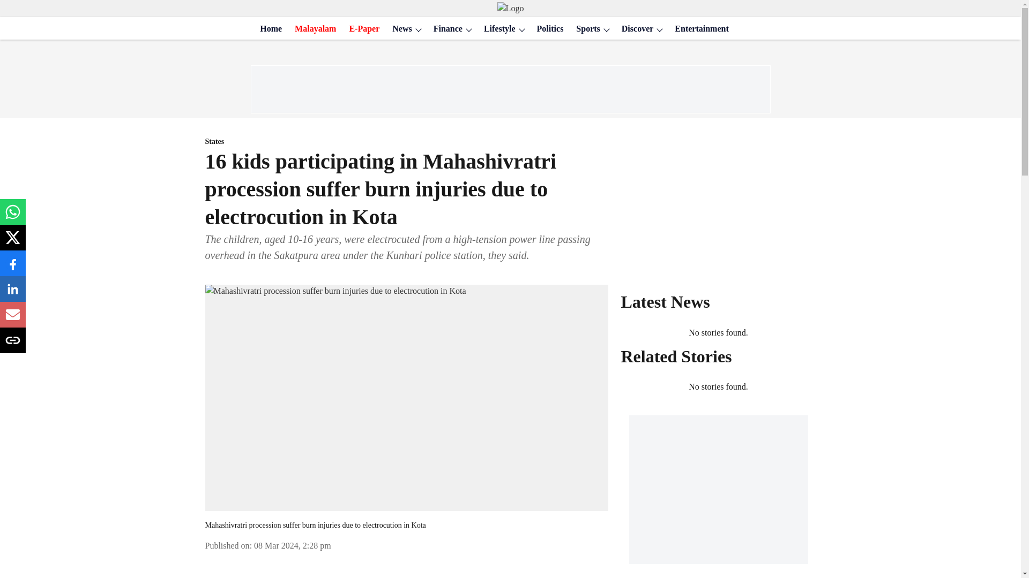  I want to click on E-Paper, so click(361, 29).